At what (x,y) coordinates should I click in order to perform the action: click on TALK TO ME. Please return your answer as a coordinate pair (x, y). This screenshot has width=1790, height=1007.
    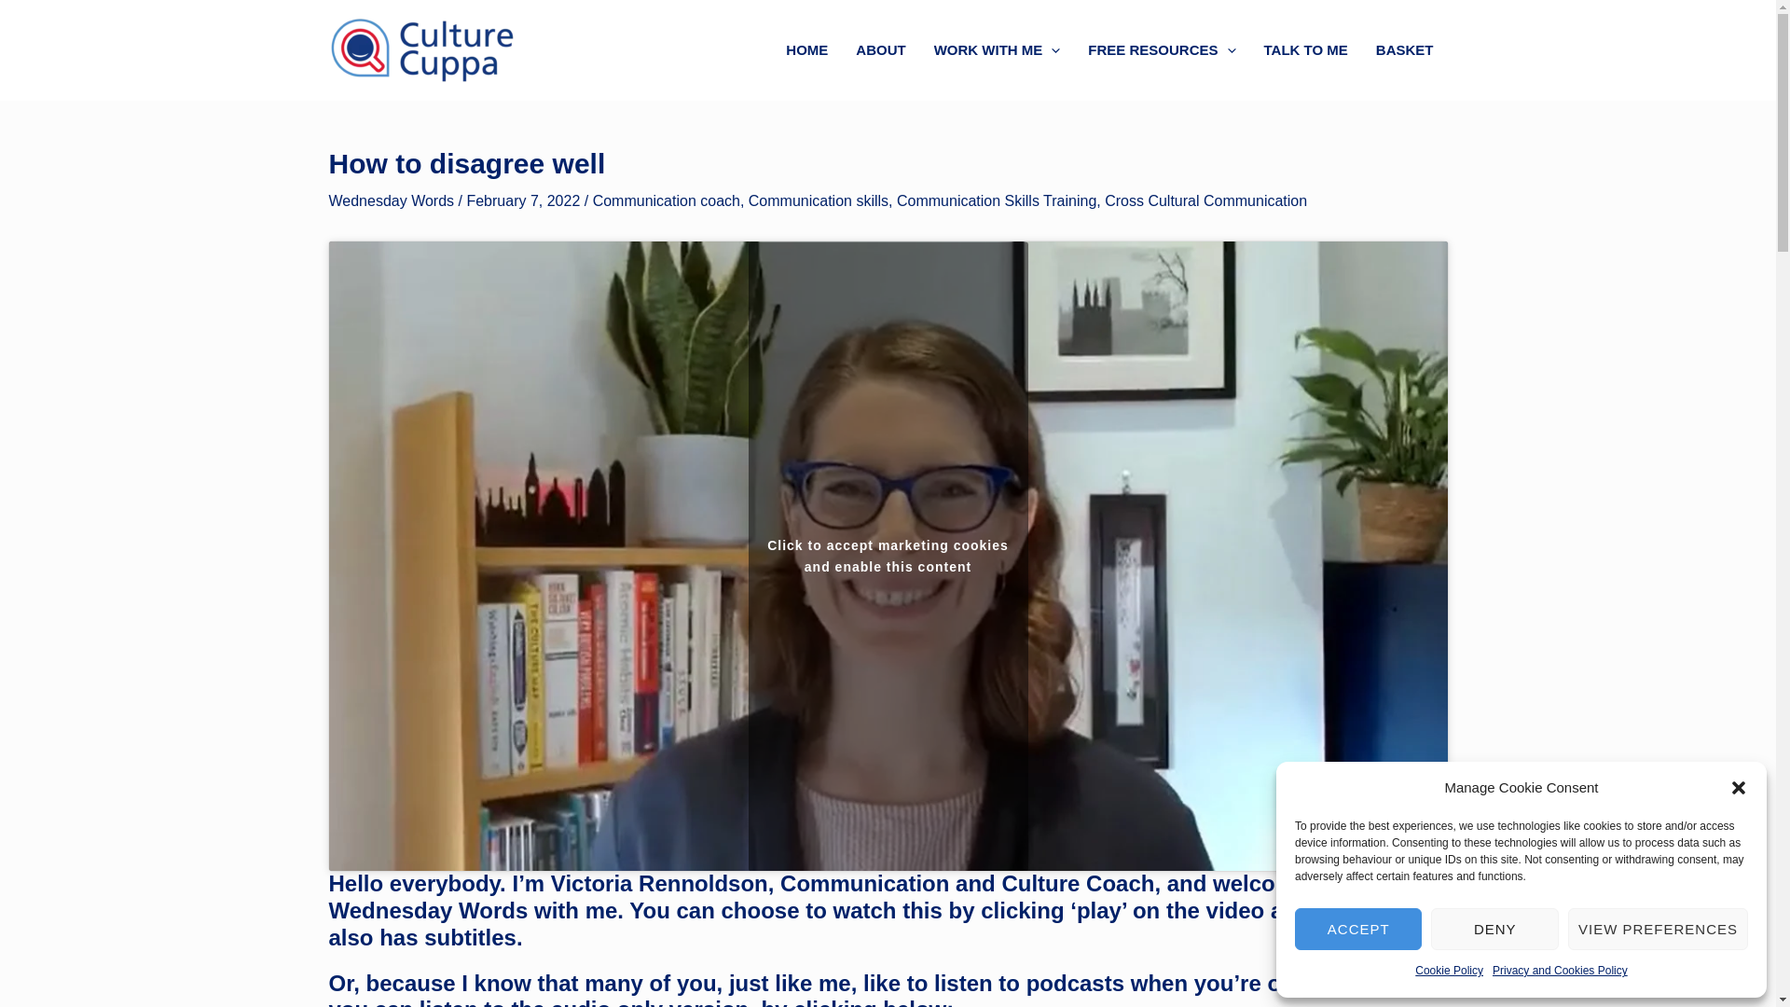
    Looking at the image, I should click on (1305, 50).